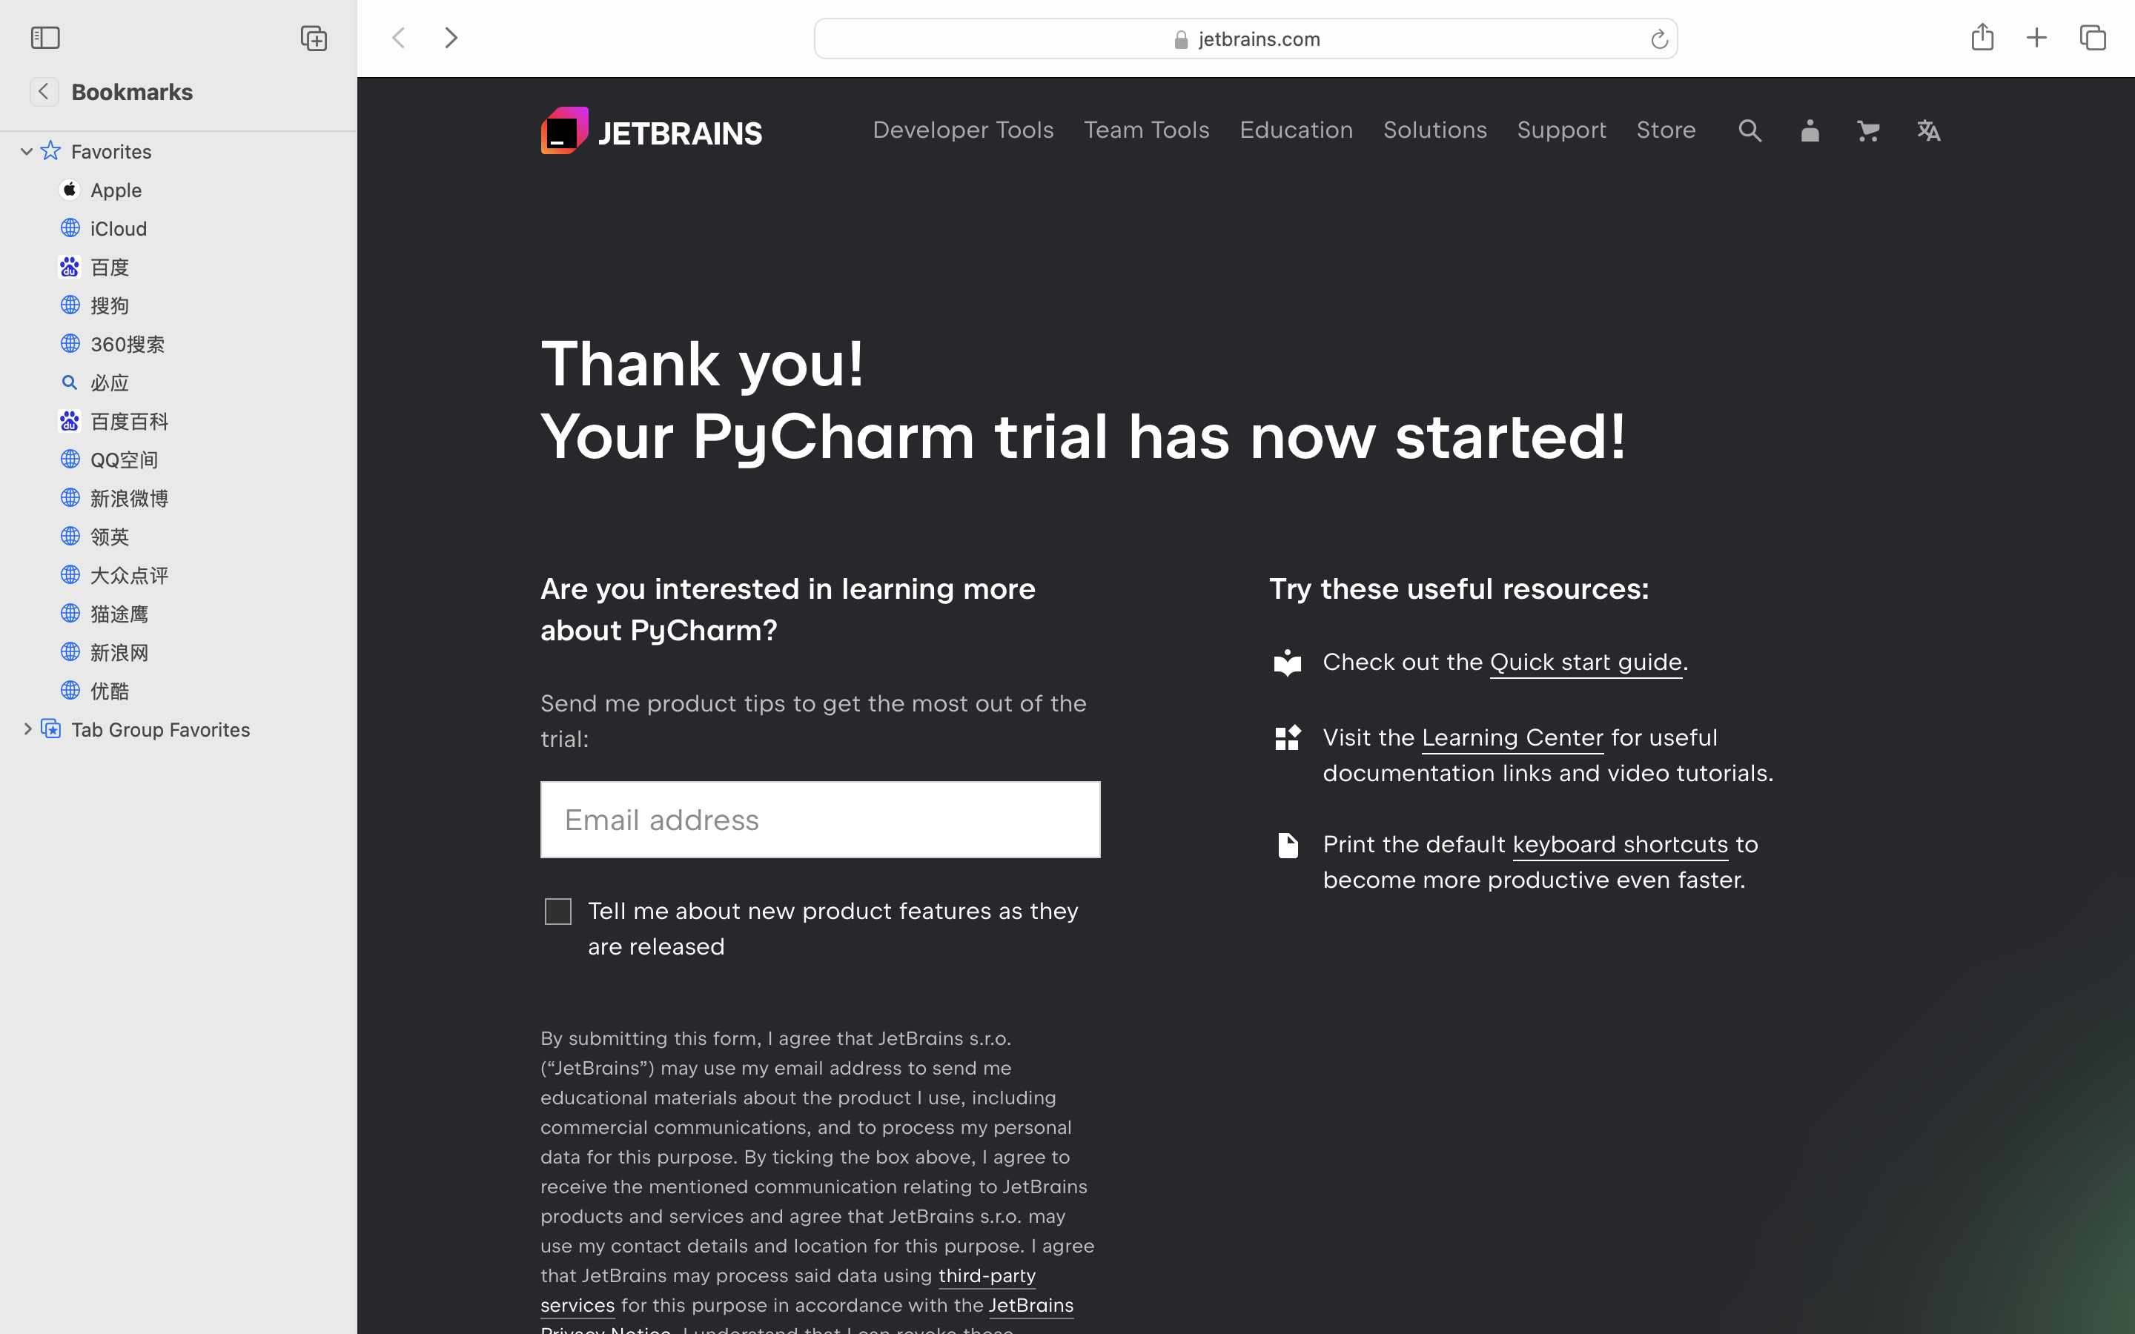 The width and height of the screenshot is (2135, 1334). What do you see at coordinates (216, 421) in the screenshot?
I see `百度百科` at bounding box center [216, 421].